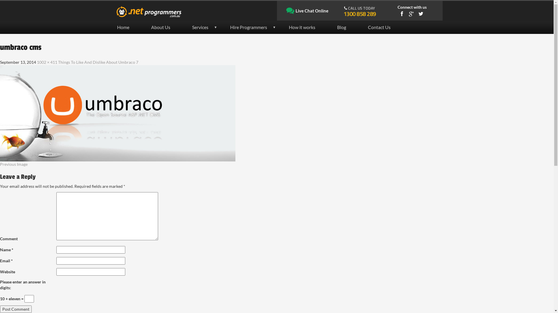 The width and height of the screenshot is (558, 313). What do you see at coordinates (277, 164) in the screenshot?
I see `Previous Image` at bounding box center [277, 164].